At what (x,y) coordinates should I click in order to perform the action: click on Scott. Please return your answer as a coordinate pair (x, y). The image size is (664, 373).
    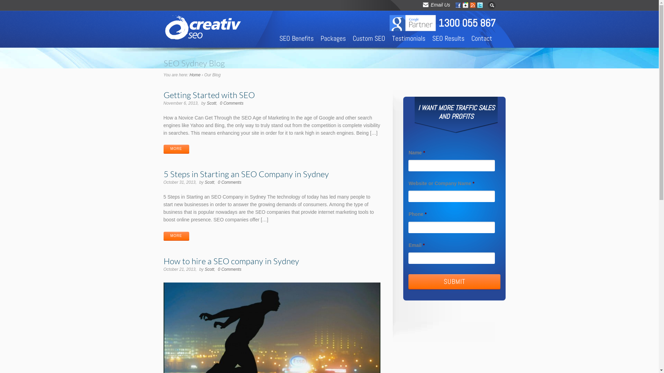
    Looking at the image, I should click on (210, 269).